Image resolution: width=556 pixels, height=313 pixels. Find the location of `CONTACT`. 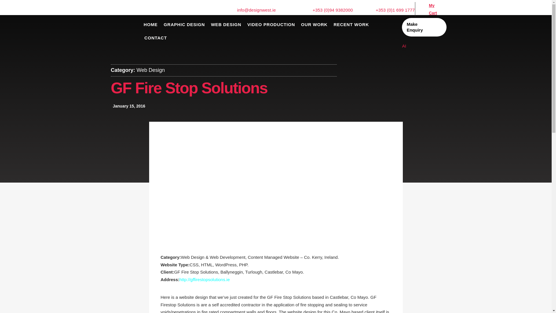

CONTACT is located at coordinates (156, 38).